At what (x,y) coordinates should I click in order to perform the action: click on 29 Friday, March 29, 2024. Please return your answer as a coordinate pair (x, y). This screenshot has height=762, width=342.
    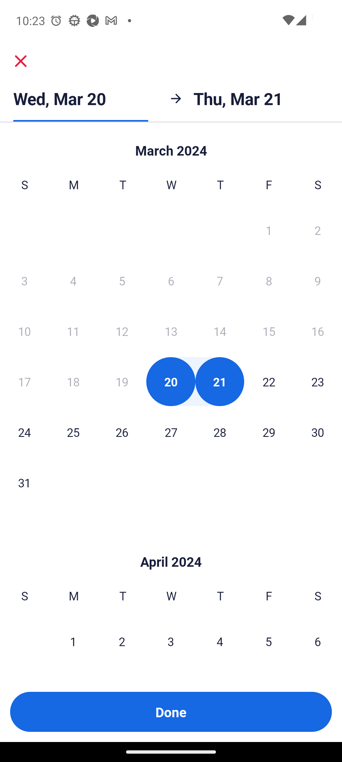
    Looking at the image, I should click on (269, 432).